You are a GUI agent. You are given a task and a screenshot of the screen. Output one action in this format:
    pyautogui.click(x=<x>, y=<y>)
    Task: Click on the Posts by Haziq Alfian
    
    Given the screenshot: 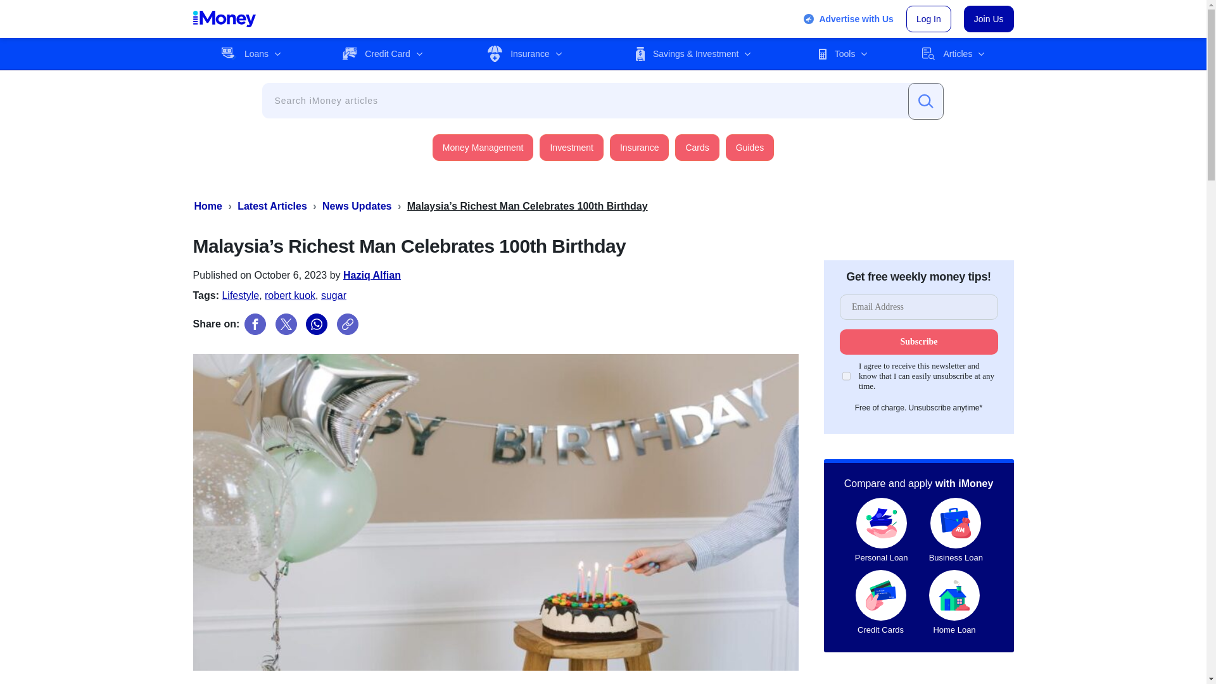 What is the action you would take?
    pyautogui.click(x=372, y=275)
    